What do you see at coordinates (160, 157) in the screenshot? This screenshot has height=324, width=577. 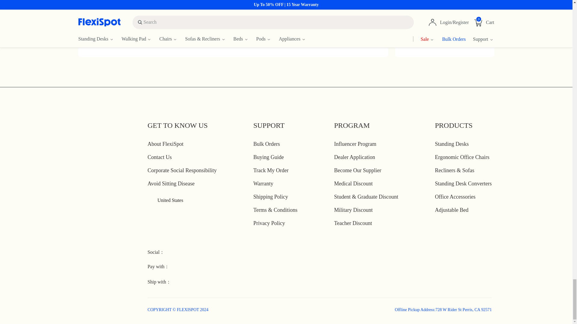 I see `Contact Us` at bounding box center [160, 157].